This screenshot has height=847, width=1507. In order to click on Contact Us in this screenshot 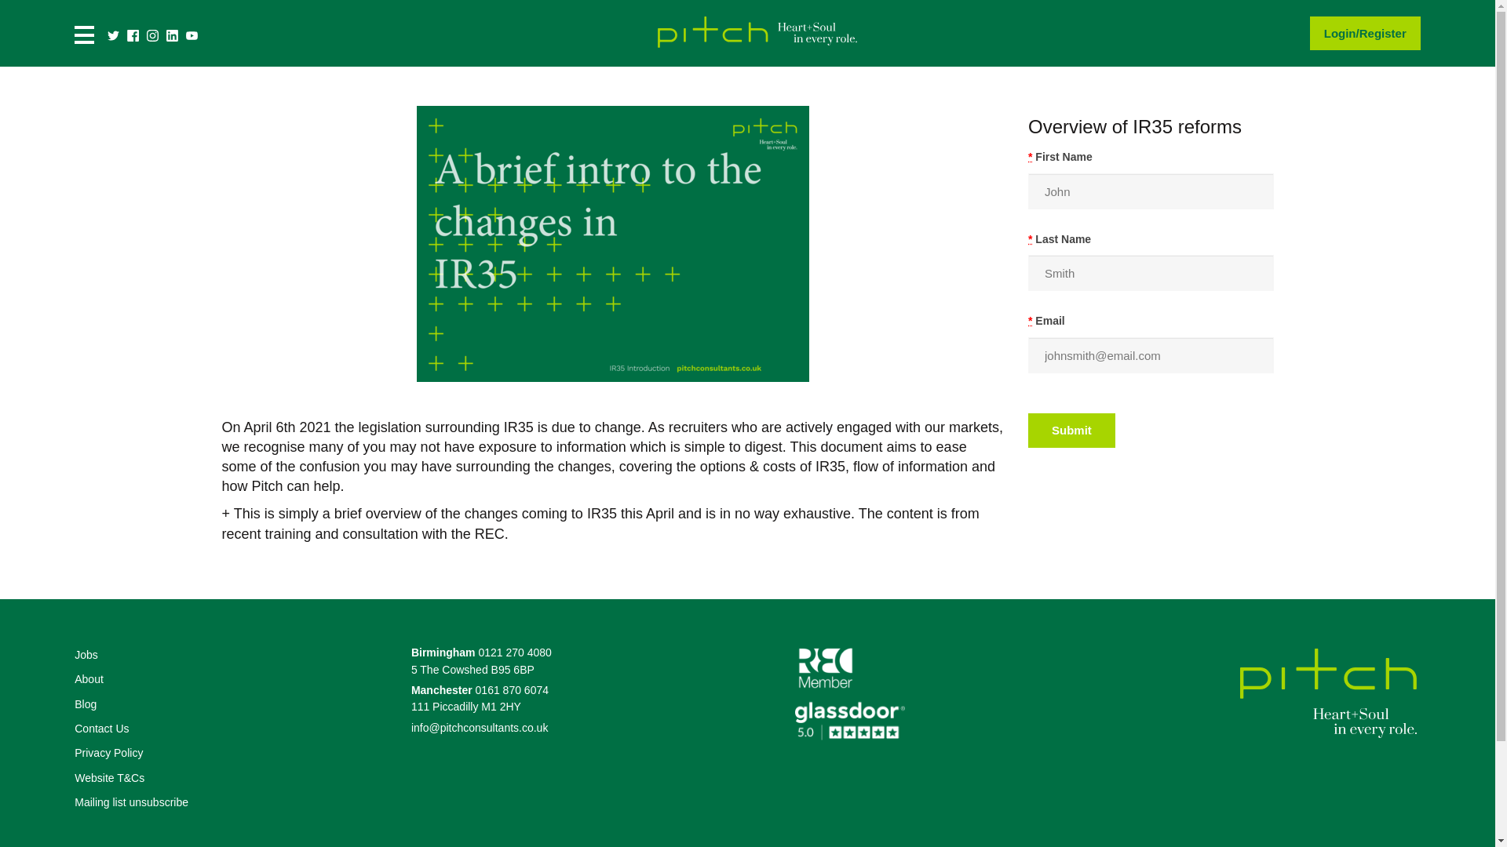, I will do `click(100, 729)`.